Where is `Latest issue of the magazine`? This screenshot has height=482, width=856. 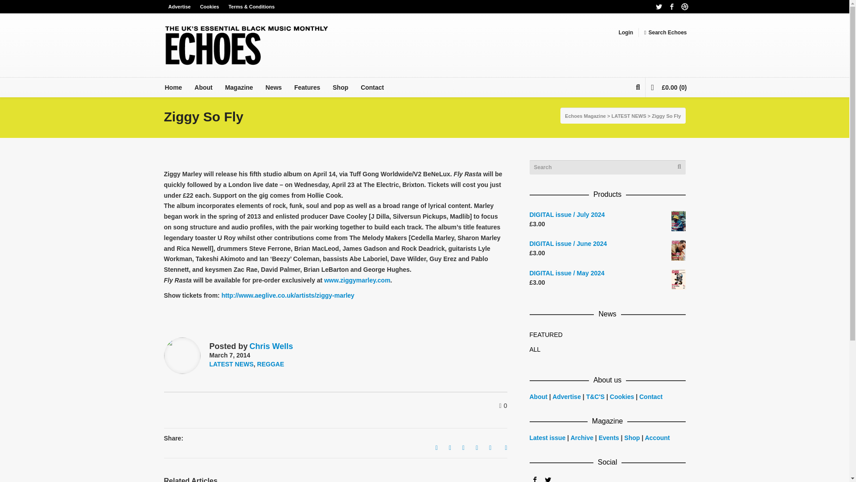 Latest issue of the magazine is located at coordinates (547, 438).